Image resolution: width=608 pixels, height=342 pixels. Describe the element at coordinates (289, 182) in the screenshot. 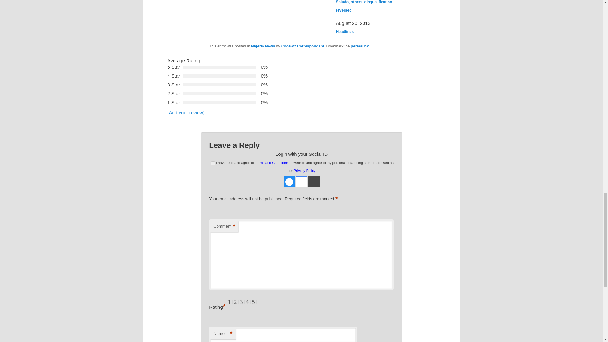

I see `Login with Facebook` at that location.